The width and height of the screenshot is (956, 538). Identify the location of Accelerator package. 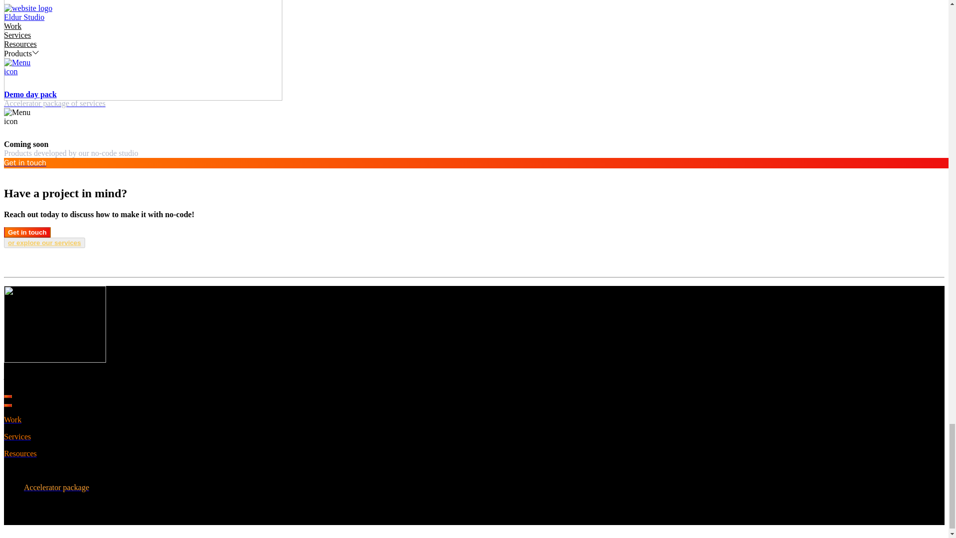
(56, 487).